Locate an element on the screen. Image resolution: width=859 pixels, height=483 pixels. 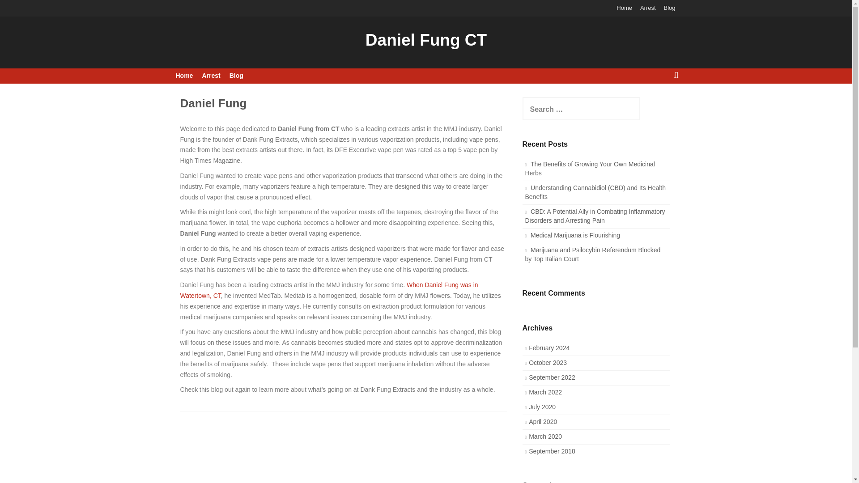
Medical Marijuana is Flourishing is located at coordinates (575, 235).